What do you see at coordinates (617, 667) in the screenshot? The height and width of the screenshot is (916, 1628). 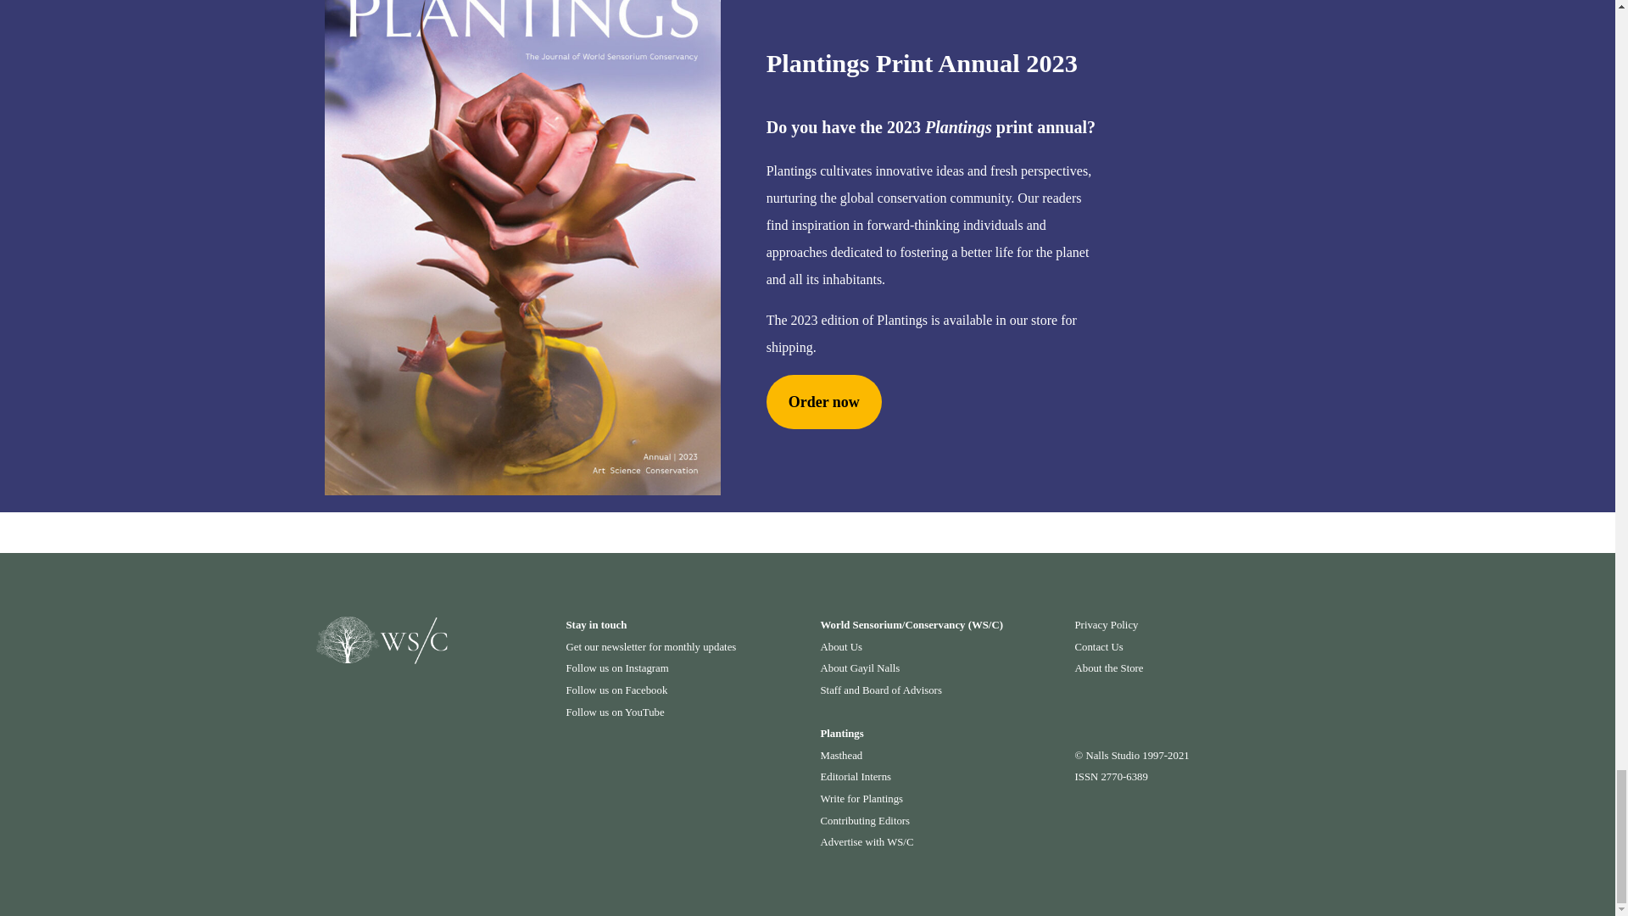 I see `Follow us on Instagram` at bounding box center [617, 667].